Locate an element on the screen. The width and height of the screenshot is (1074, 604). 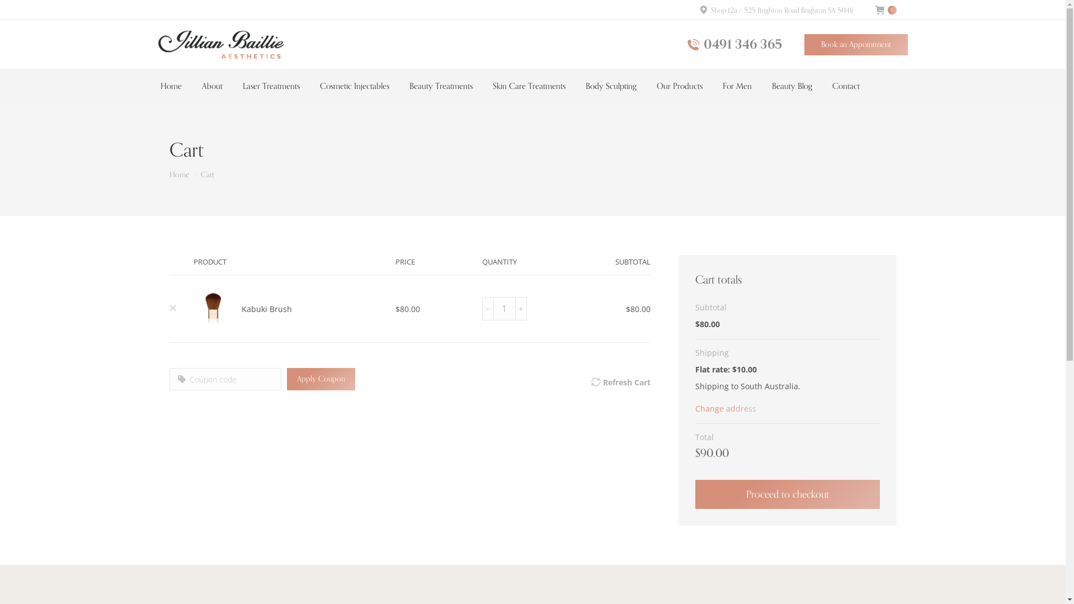
Home is located at coordinates (171, 86).